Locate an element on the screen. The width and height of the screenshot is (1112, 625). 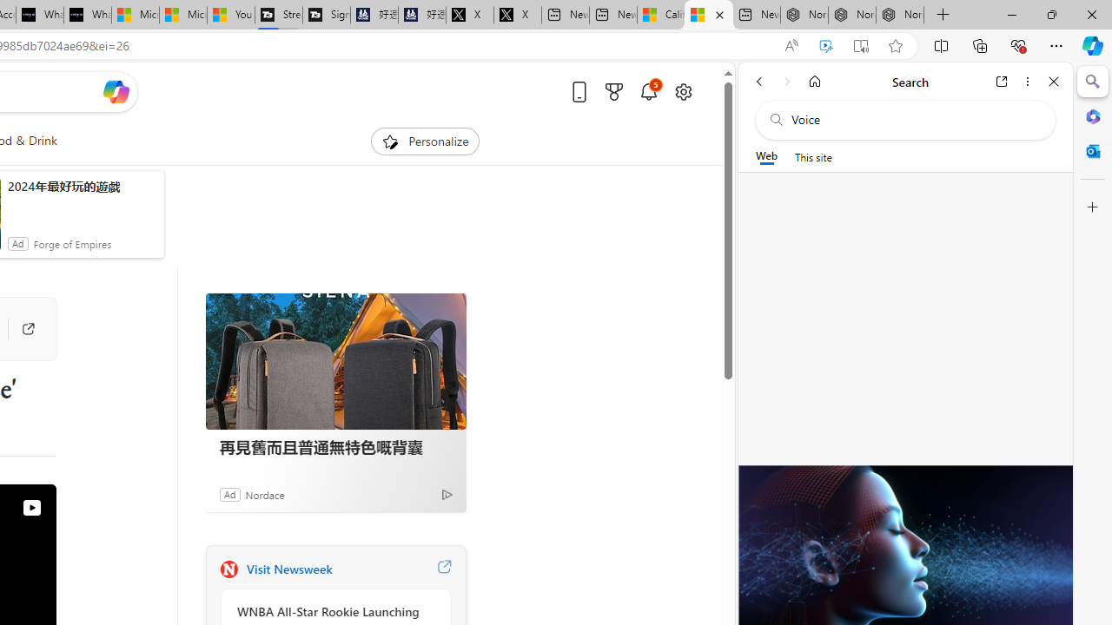
Settings and more (Alt+F) is located at coordinates (1056, 45).